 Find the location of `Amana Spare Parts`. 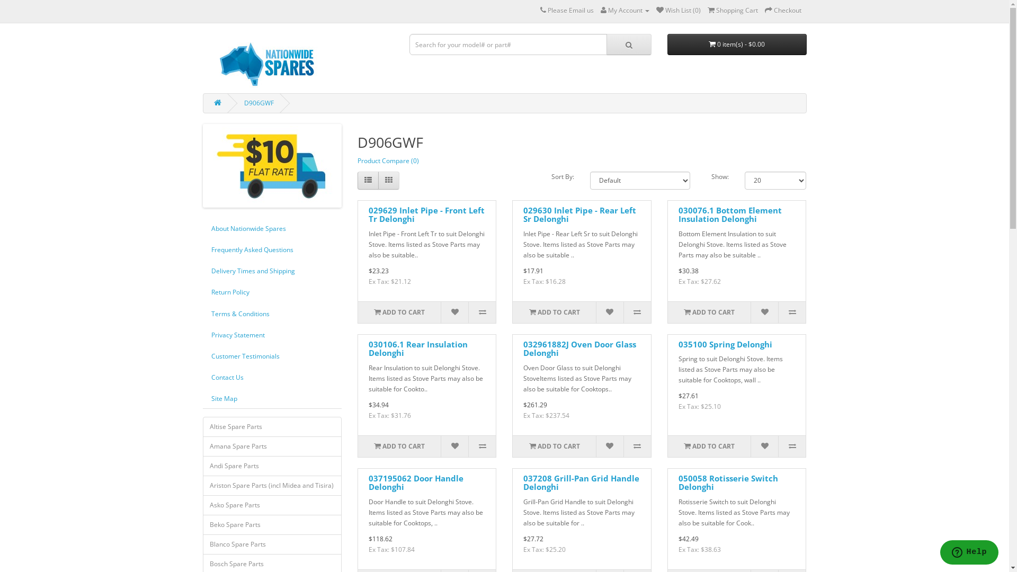

Amana Spare Parts is located at coordinates (272, 446).